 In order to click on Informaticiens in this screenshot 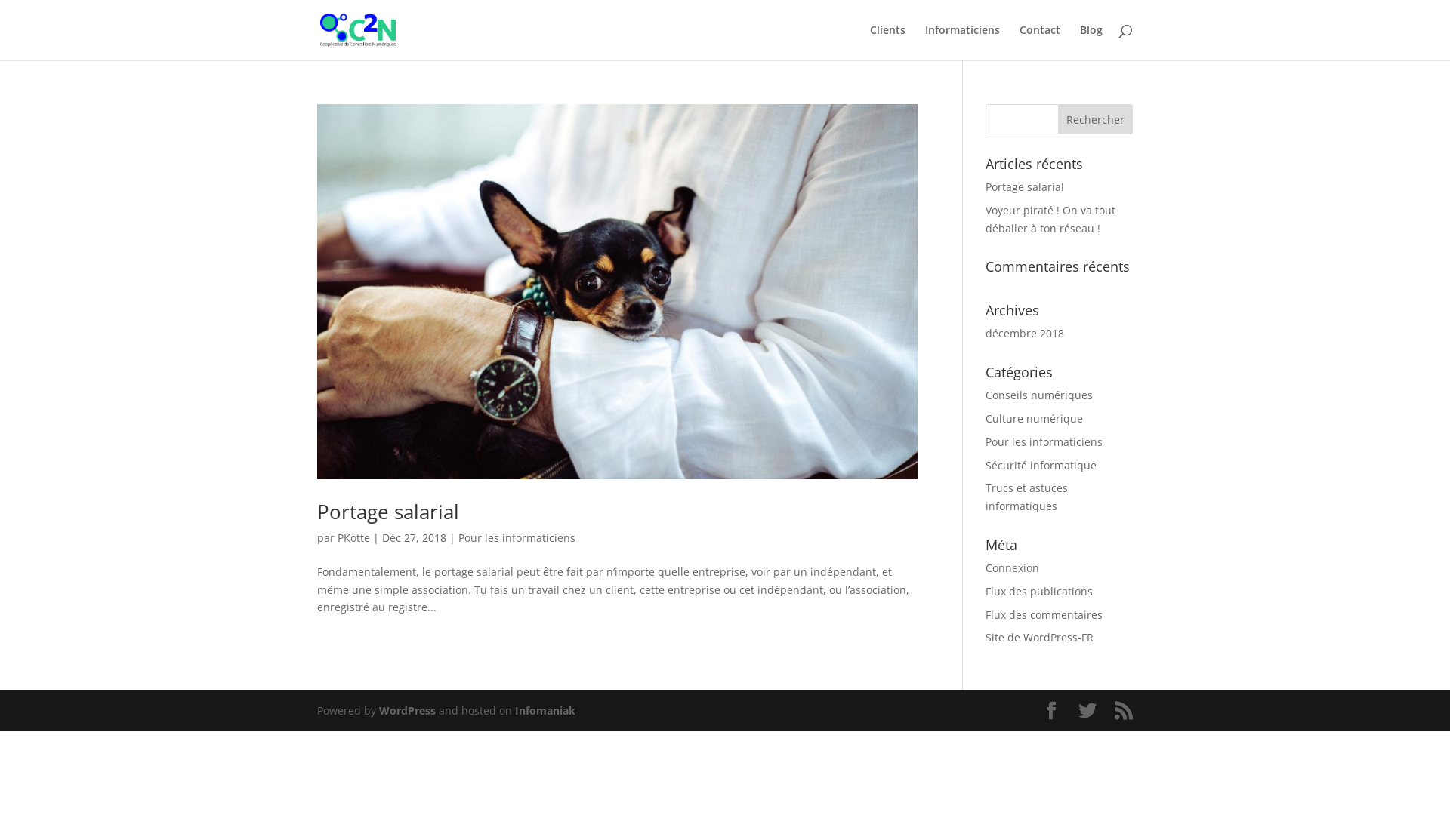, I will do `click(962, 42)`.